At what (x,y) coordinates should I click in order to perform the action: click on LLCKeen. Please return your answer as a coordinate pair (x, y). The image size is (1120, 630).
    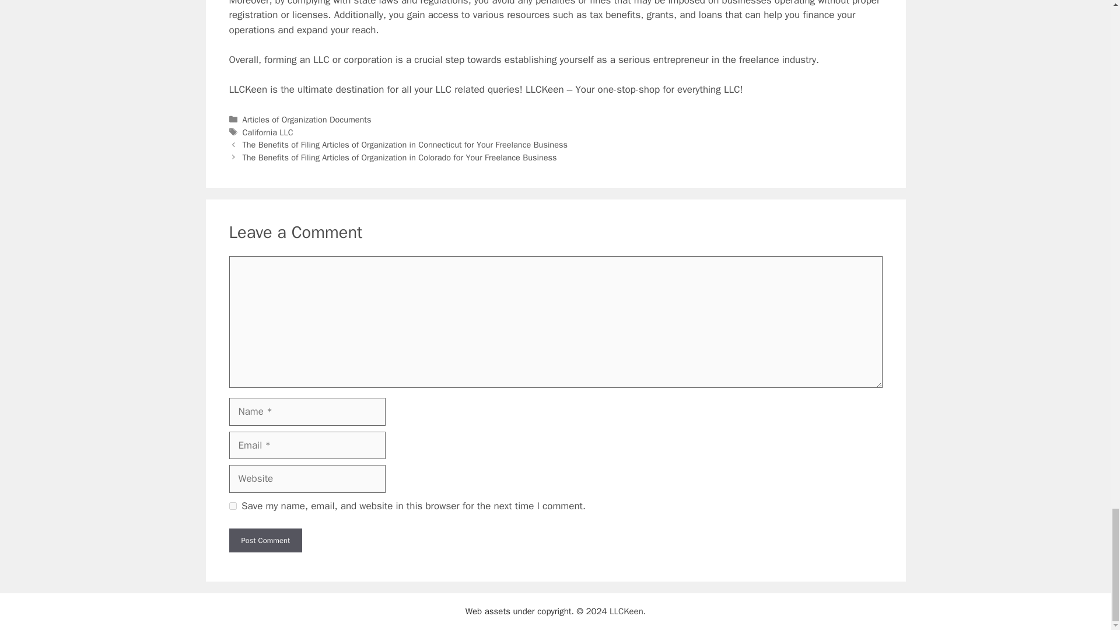
    Looking at the image, I should click on (247, 89).